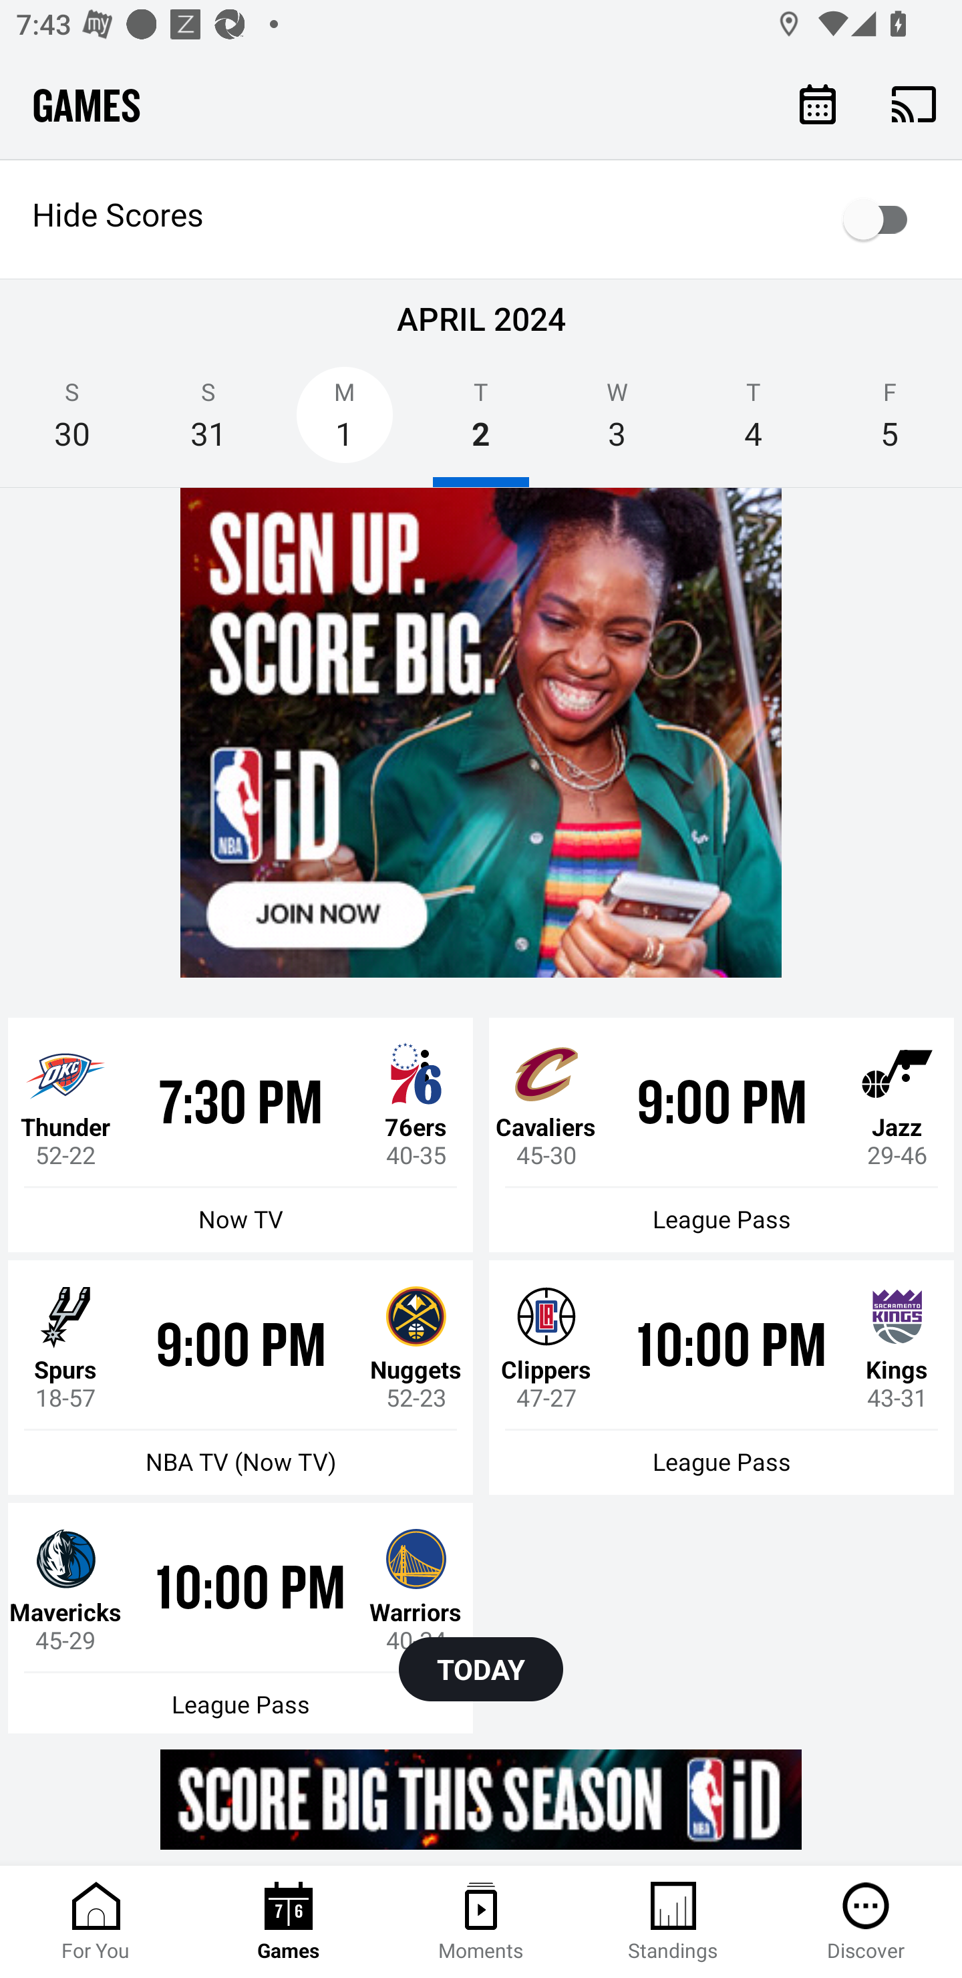 The height and width of the screenshot is (1978, 962). I want to click on Calendar, so click(818, 103).